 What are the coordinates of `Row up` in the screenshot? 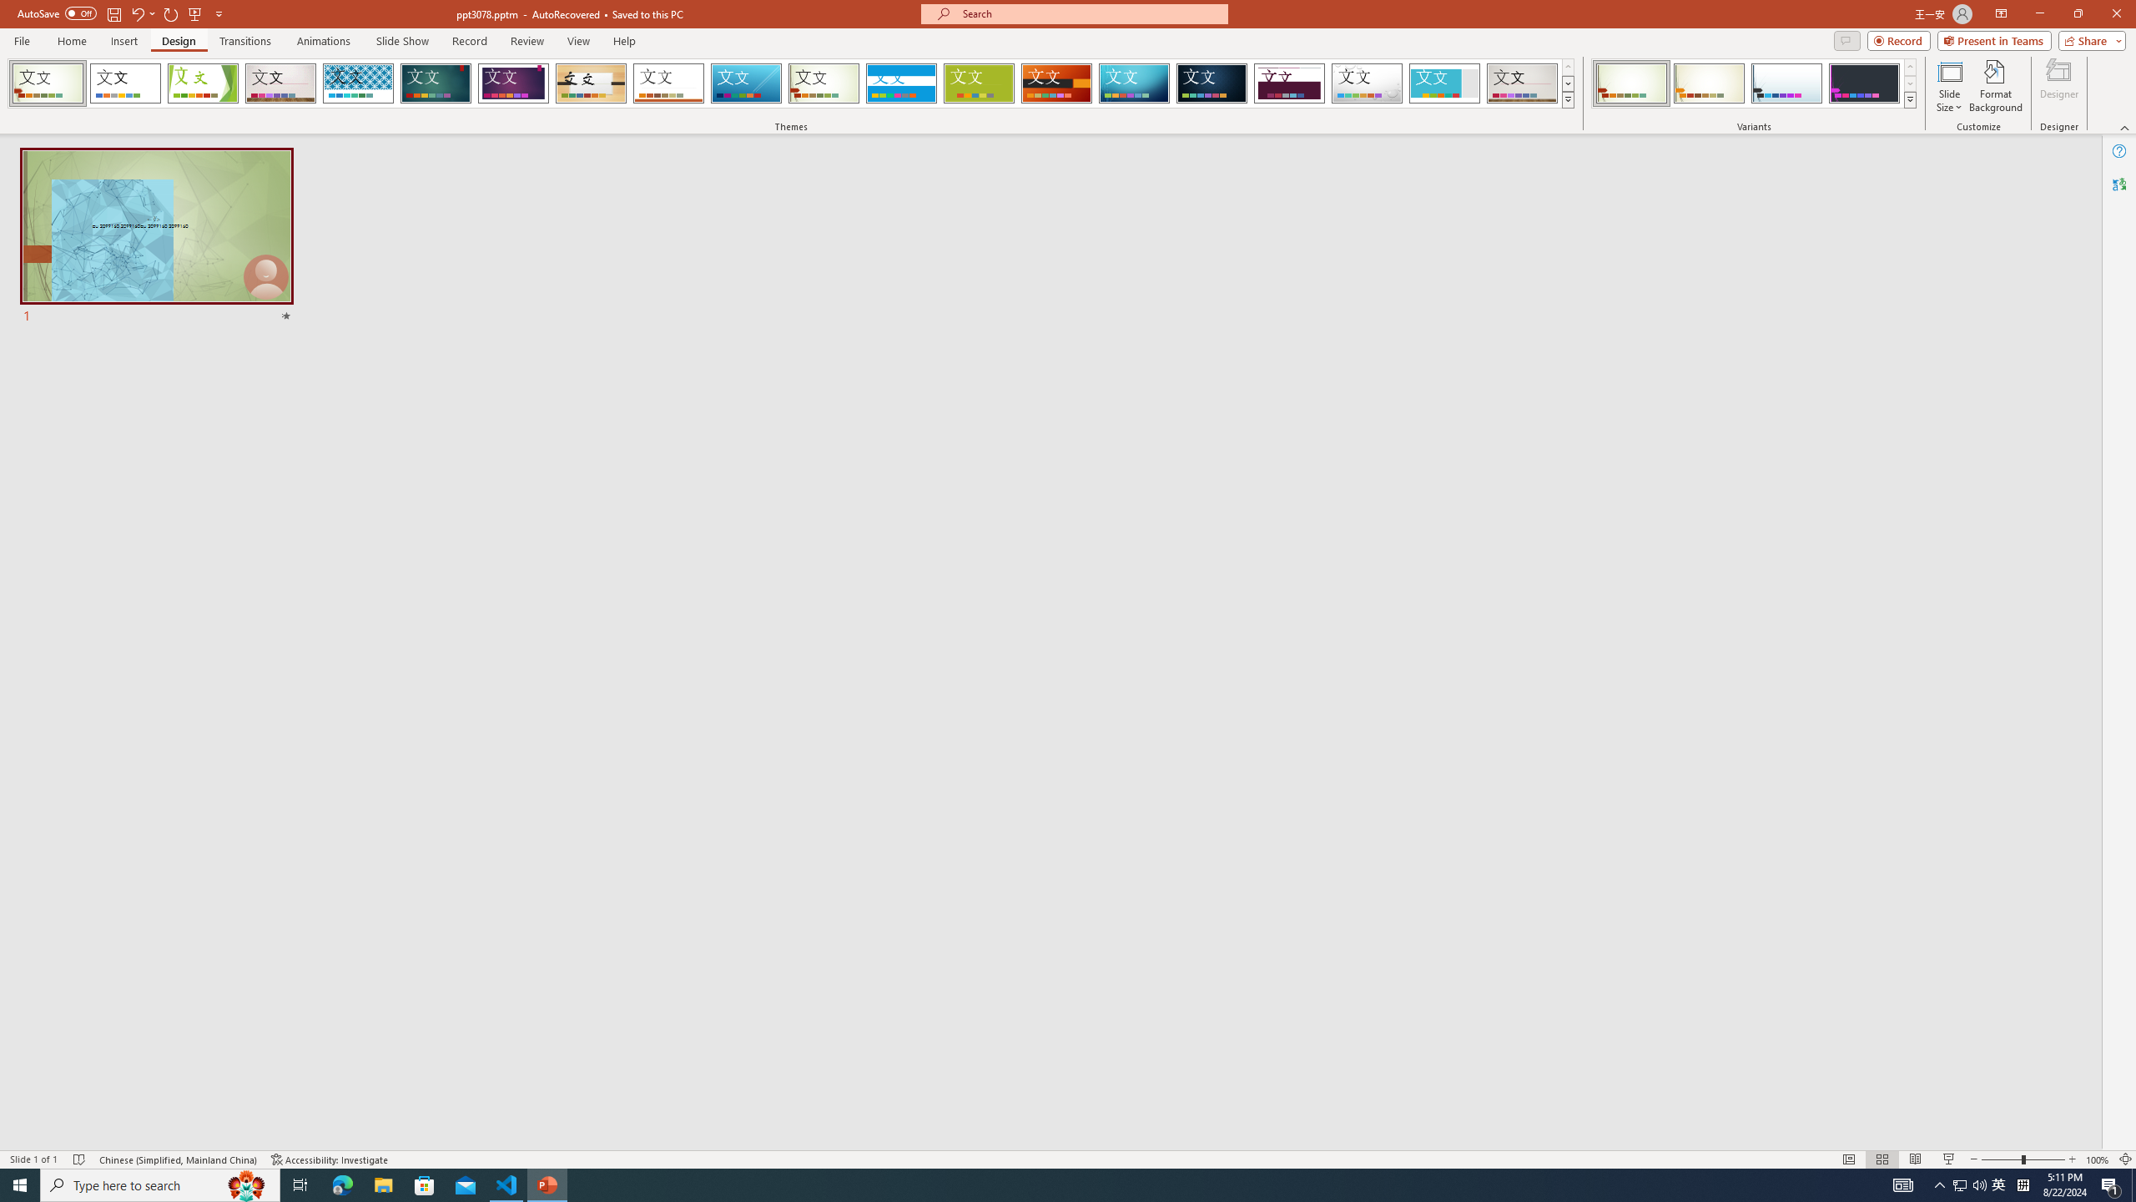 It's located at (1909, 67).